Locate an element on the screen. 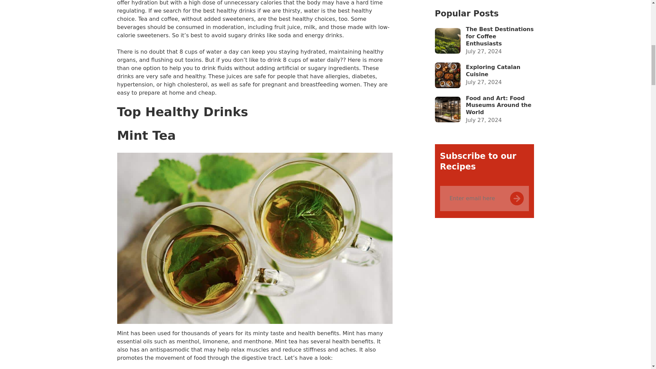  Subscribe is located at coordinates (524, 48).